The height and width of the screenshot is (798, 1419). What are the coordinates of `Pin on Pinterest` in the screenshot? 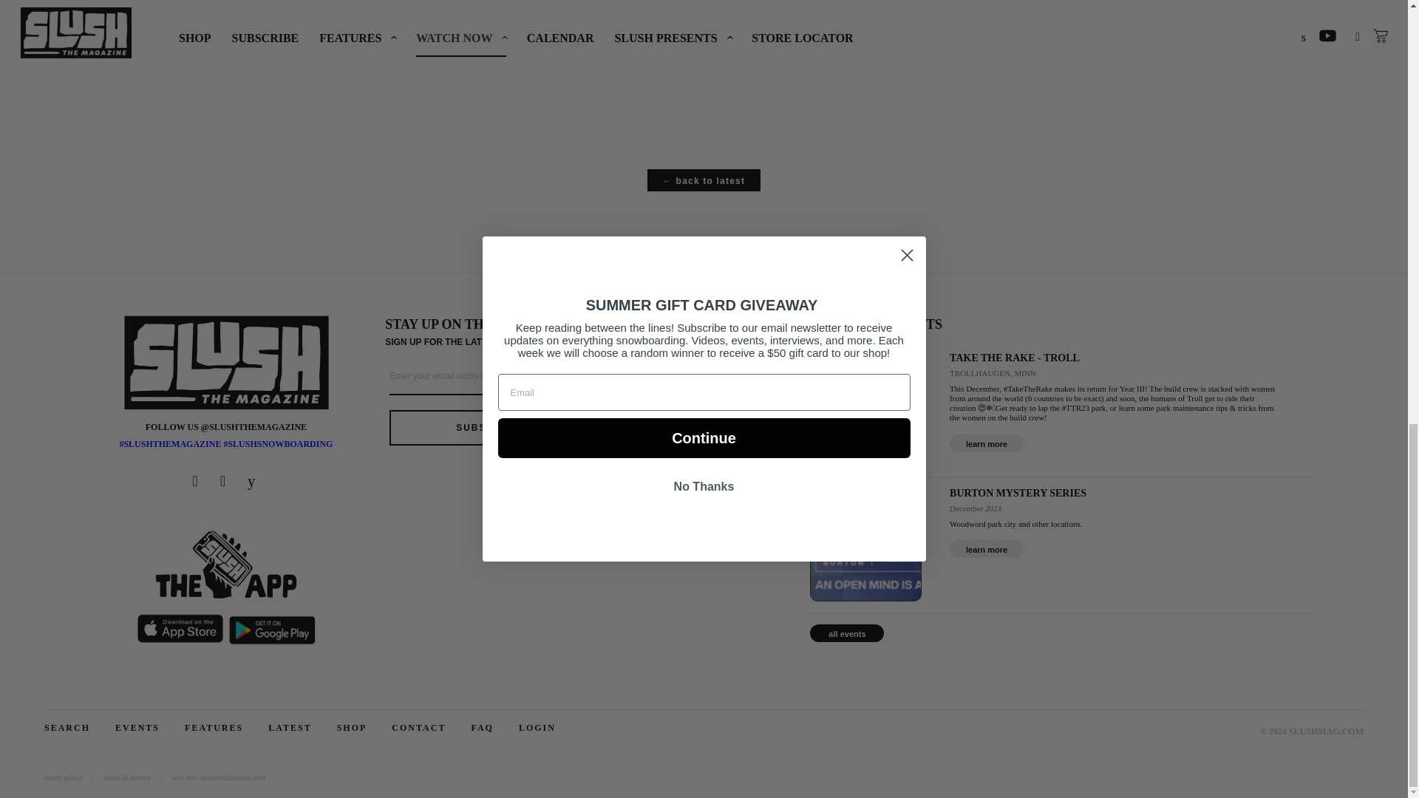 It's located at (554, 42).